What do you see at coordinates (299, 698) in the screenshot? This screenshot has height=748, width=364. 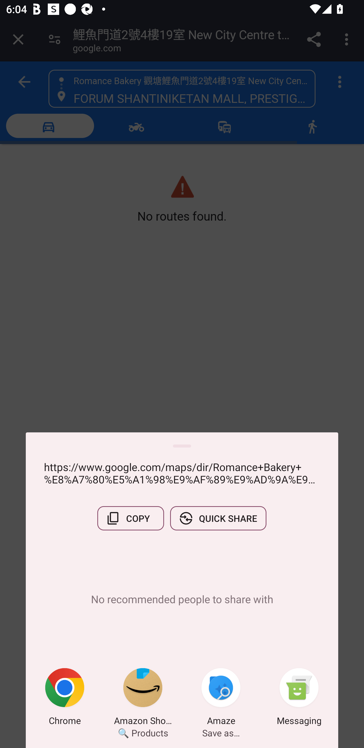 I see `Messaging` at bounding box center [299, 698].